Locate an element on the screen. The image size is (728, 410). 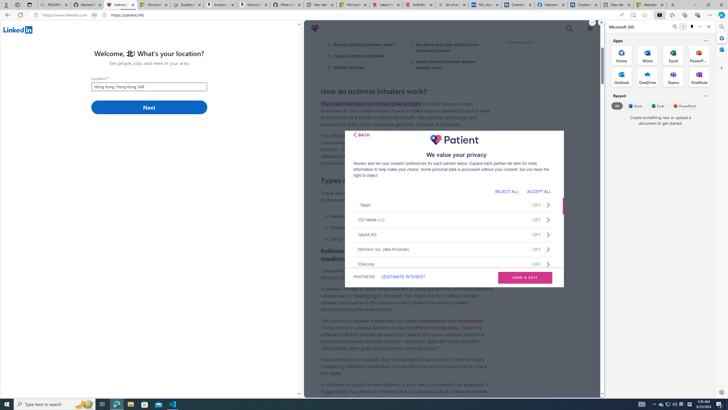
: TappxOFF is located at coordinates (454, 205).